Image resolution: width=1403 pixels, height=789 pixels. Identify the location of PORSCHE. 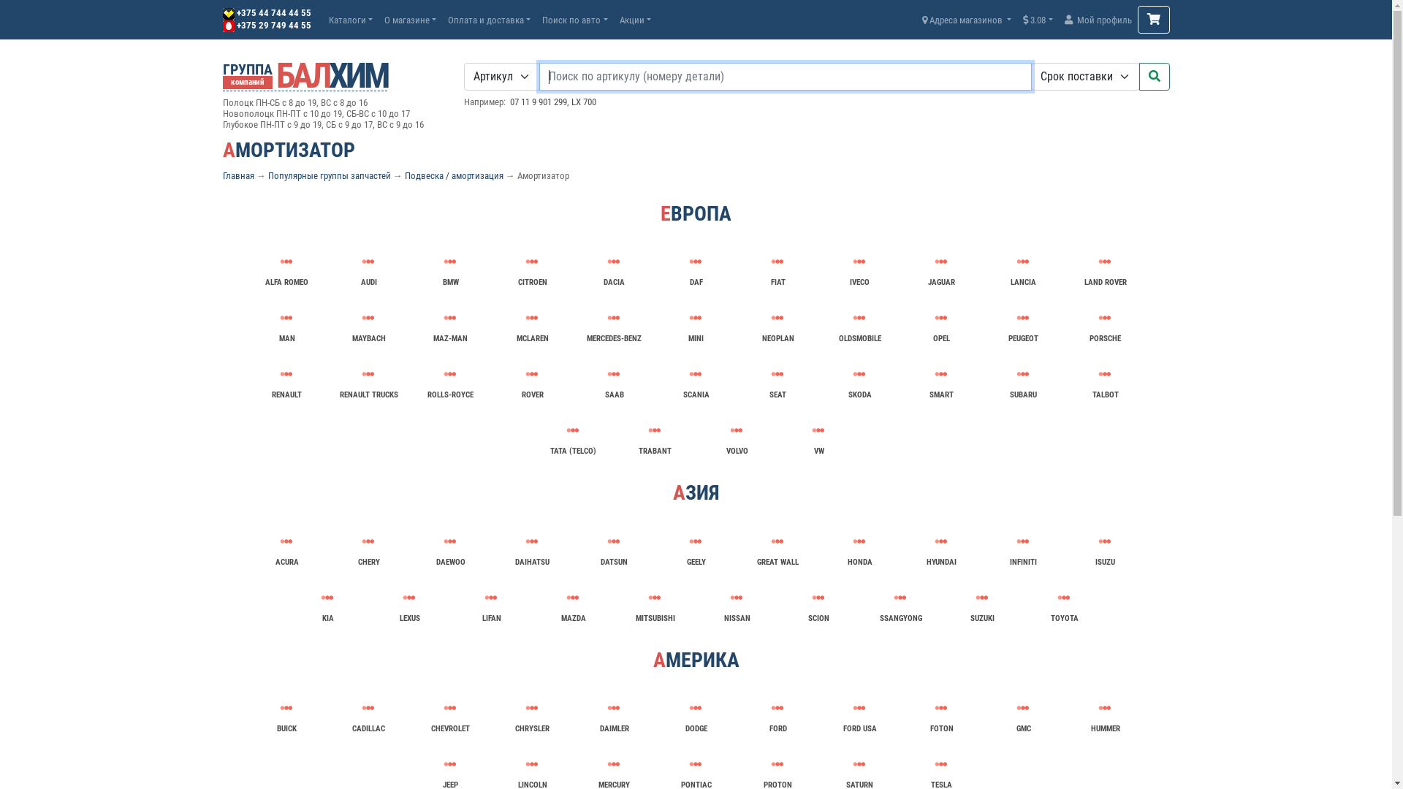
(1105, 323).